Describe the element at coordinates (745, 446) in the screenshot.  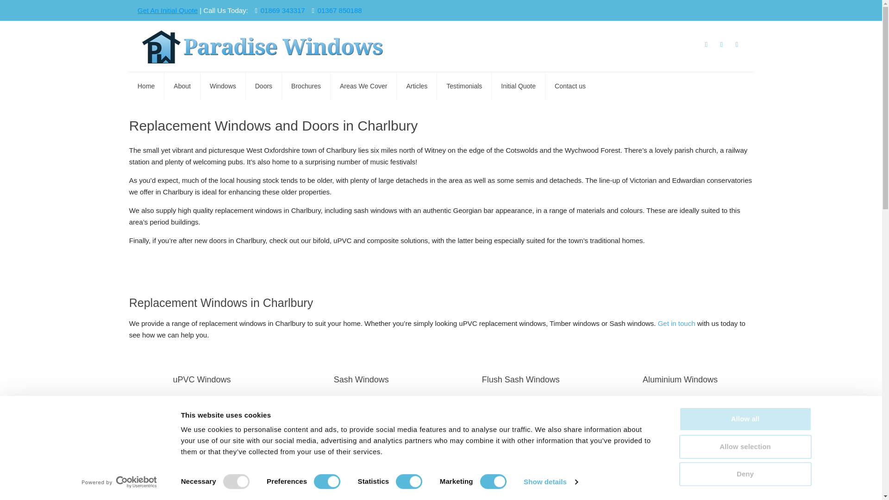
I see `Allow selection` at that location.